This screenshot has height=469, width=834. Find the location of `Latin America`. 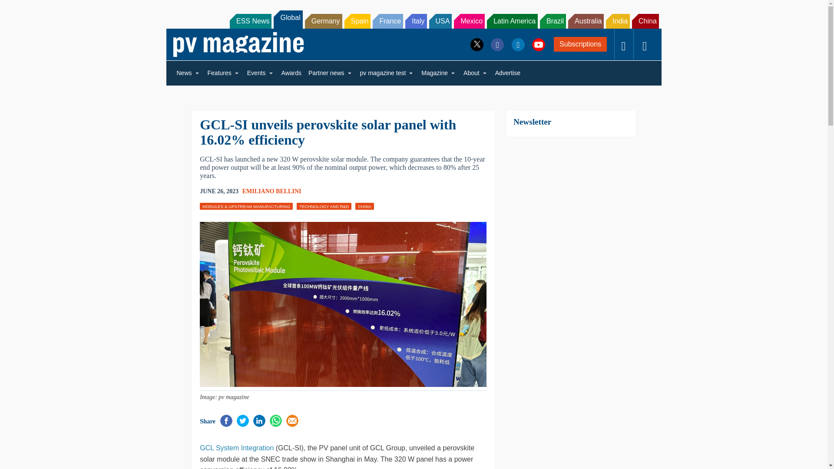

Latin America is located at coordinates (513, 21).